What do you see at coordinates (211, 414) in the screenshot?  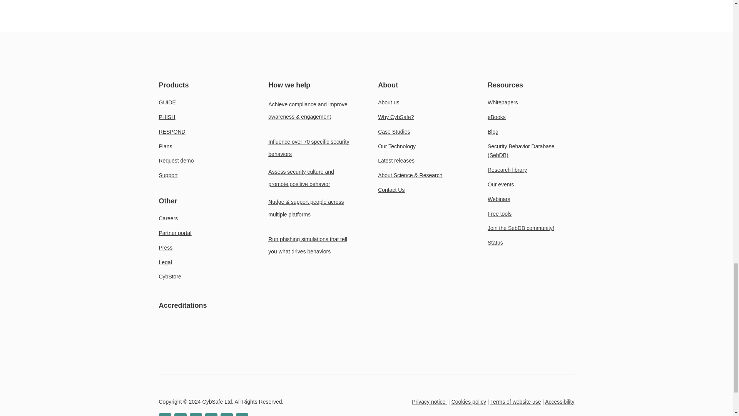 I see `Follow on Facebook` at bounding box center [211, 414].